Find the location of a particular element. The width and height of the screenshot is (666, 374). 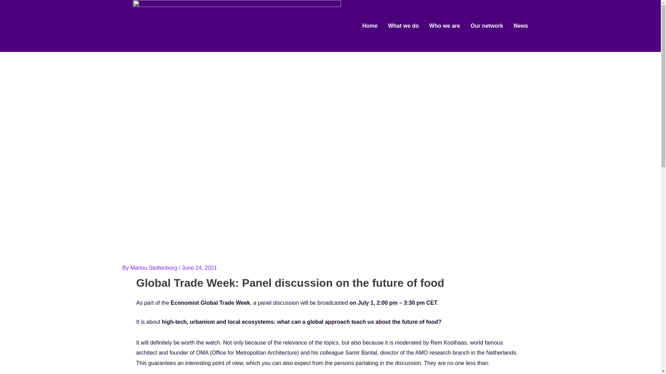

What we do is located at coordinates (403, 26).